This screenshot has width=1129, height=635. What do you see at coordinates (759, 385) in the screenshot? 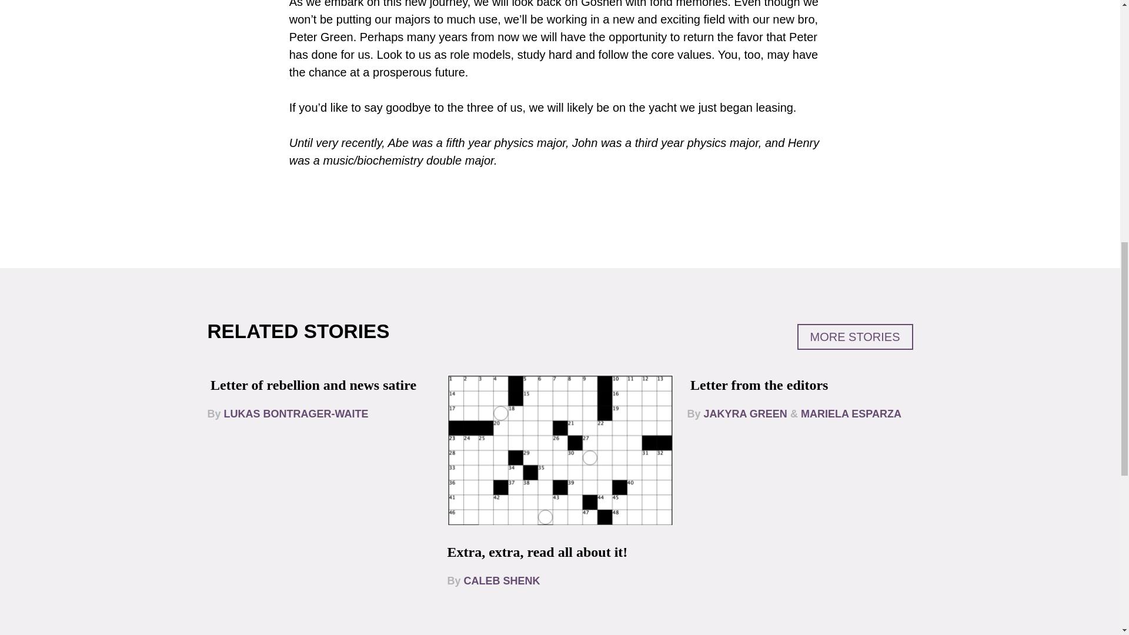
I see `Letter from the editors` at bounding box center [759, 385].